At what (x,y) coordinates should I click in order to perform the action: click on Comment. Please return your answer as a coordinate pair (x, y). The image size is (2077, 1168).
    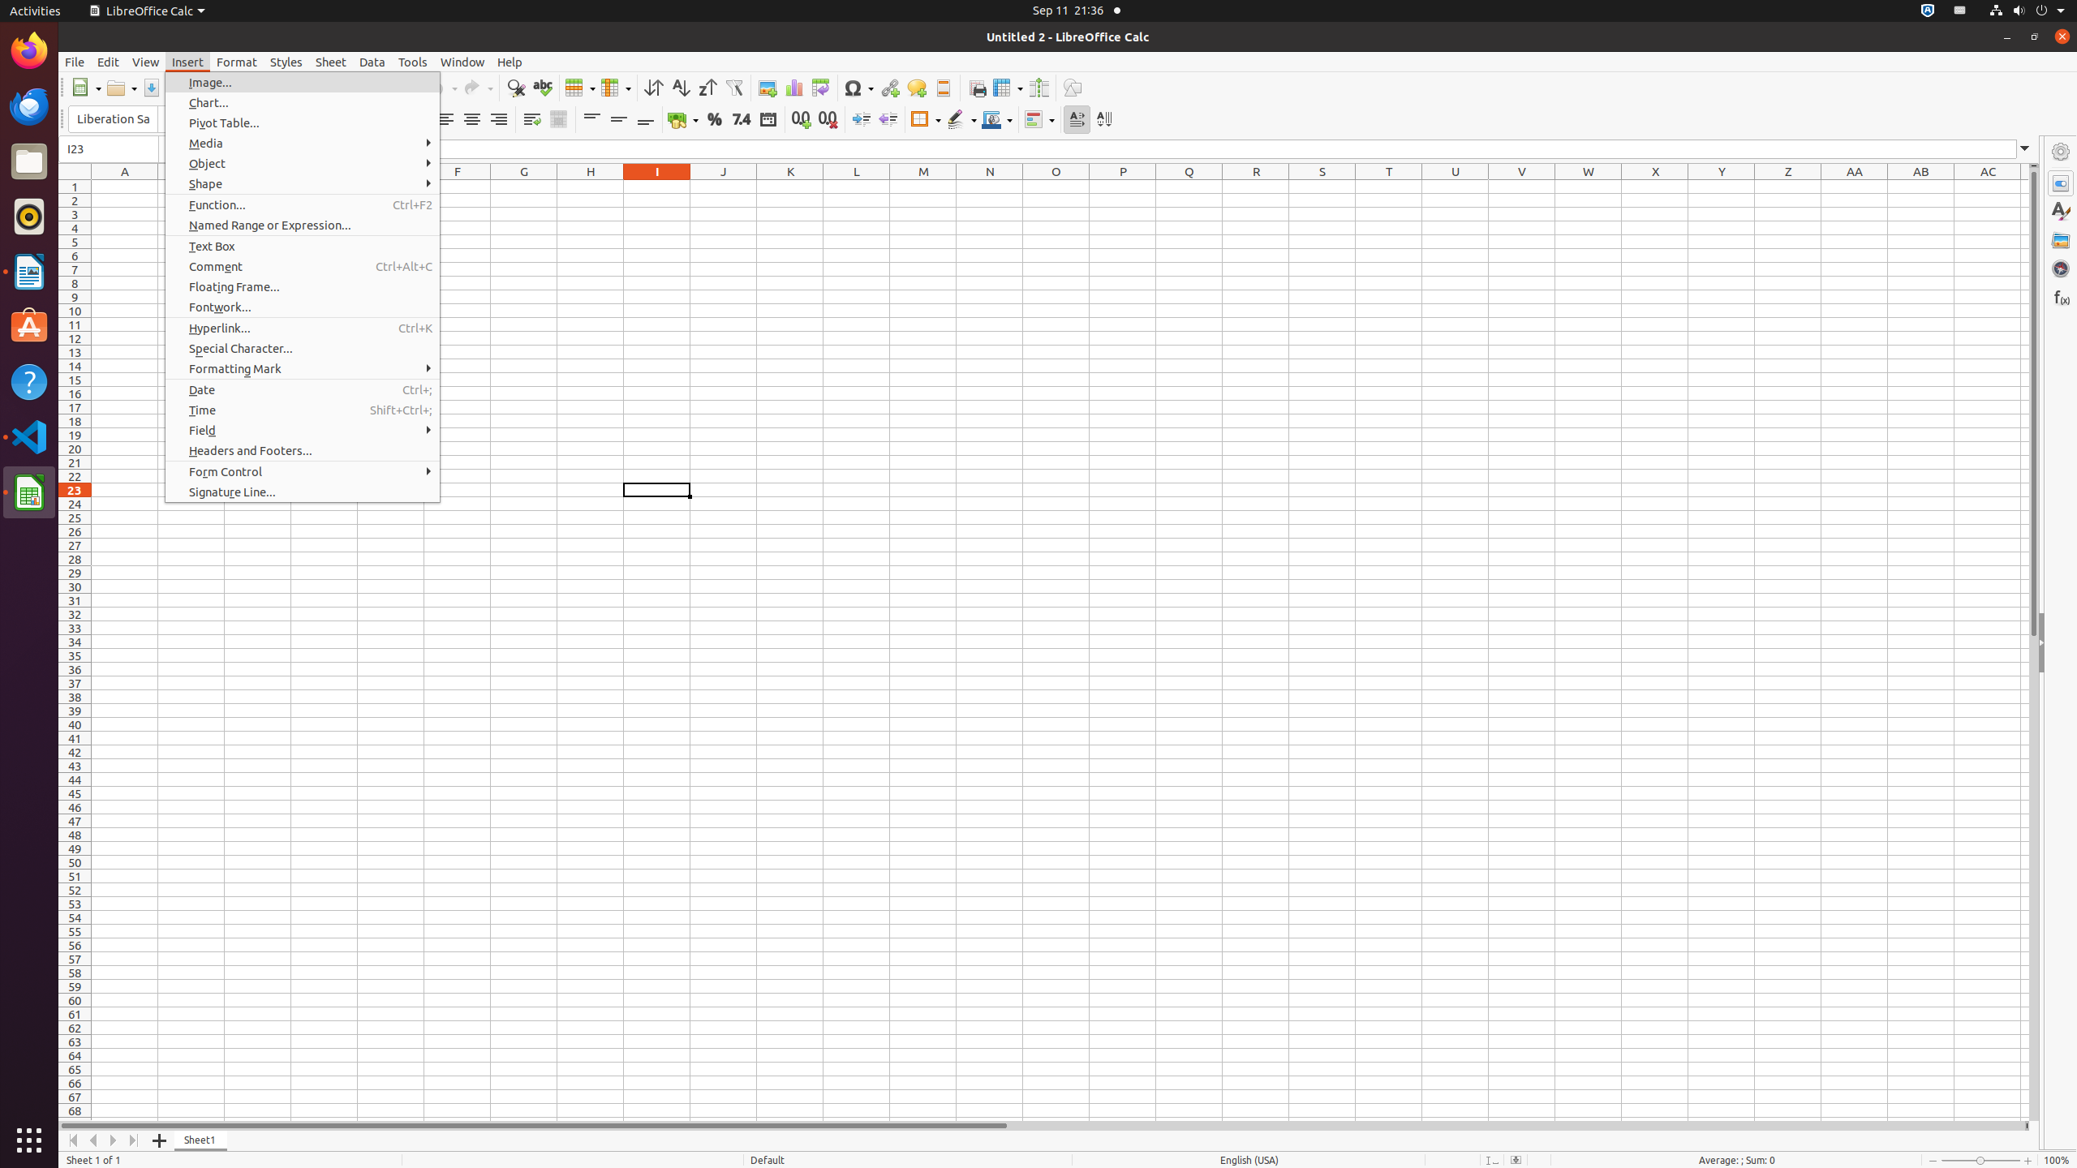
    Looking at the image, I should click on (303, 266).